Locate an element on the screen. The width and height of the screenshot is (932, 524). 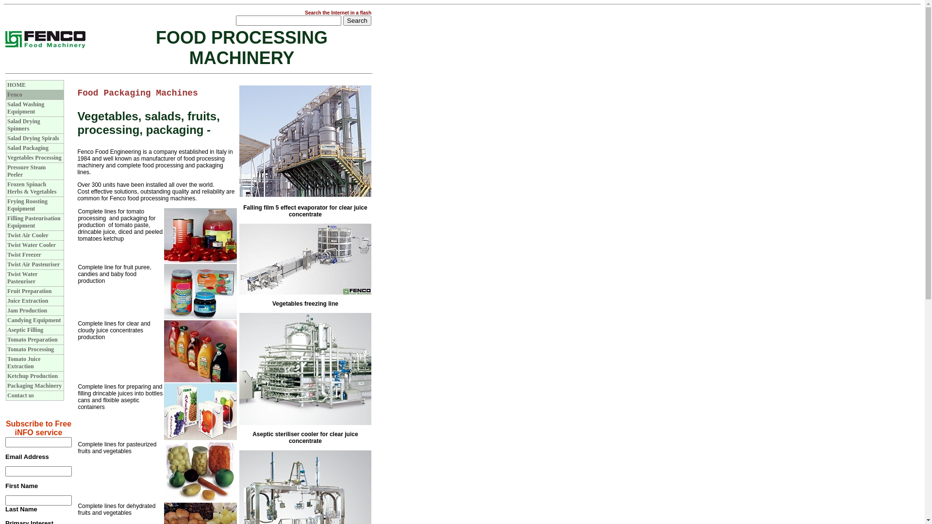
Vegetables Processing is located at coordinates (34, 158).